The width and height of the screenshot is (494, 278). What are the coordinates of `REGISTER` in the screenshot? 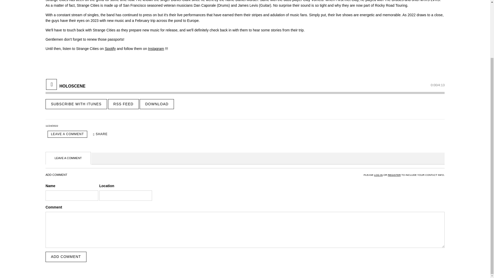 It's located at (394, 175).